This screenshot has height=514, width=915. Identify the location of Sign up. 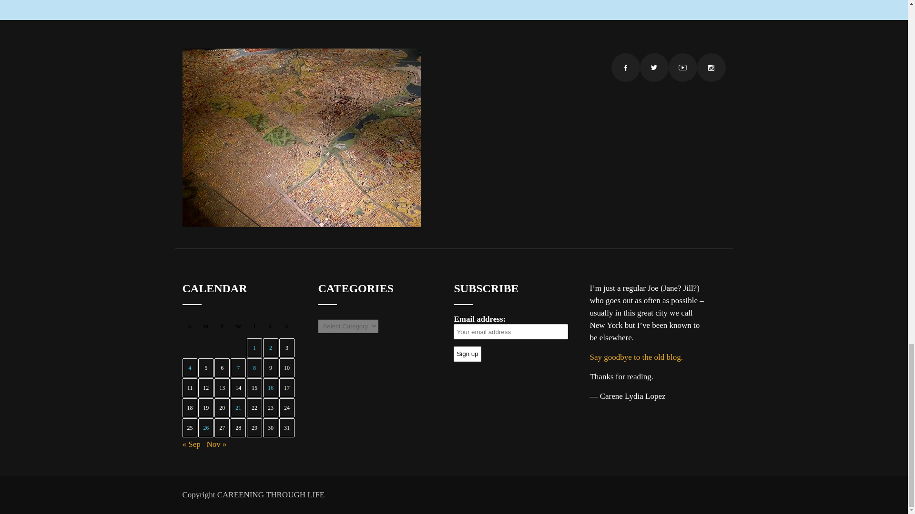
(467, 354).